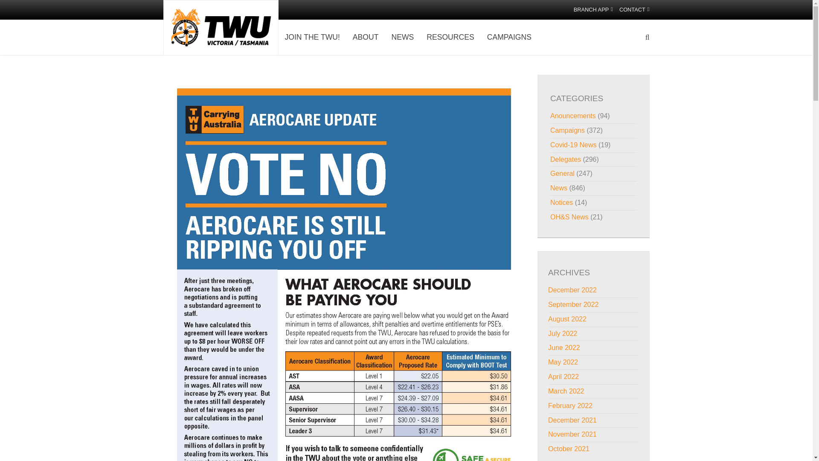  Describe the element at coordinates (590, 10) in the screenshot. I see `BRANCH APP` at that location.